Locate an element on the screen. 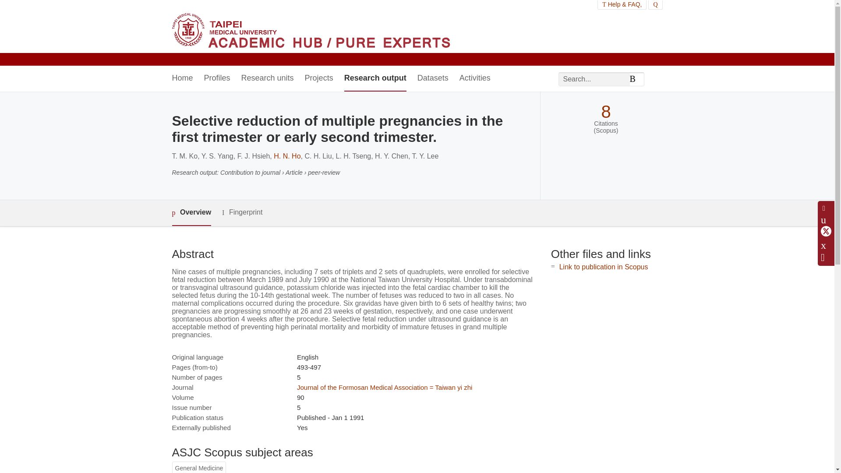 The height and width of the screenshot is (473, 841). Datasets is located at coordinates (433, 79).